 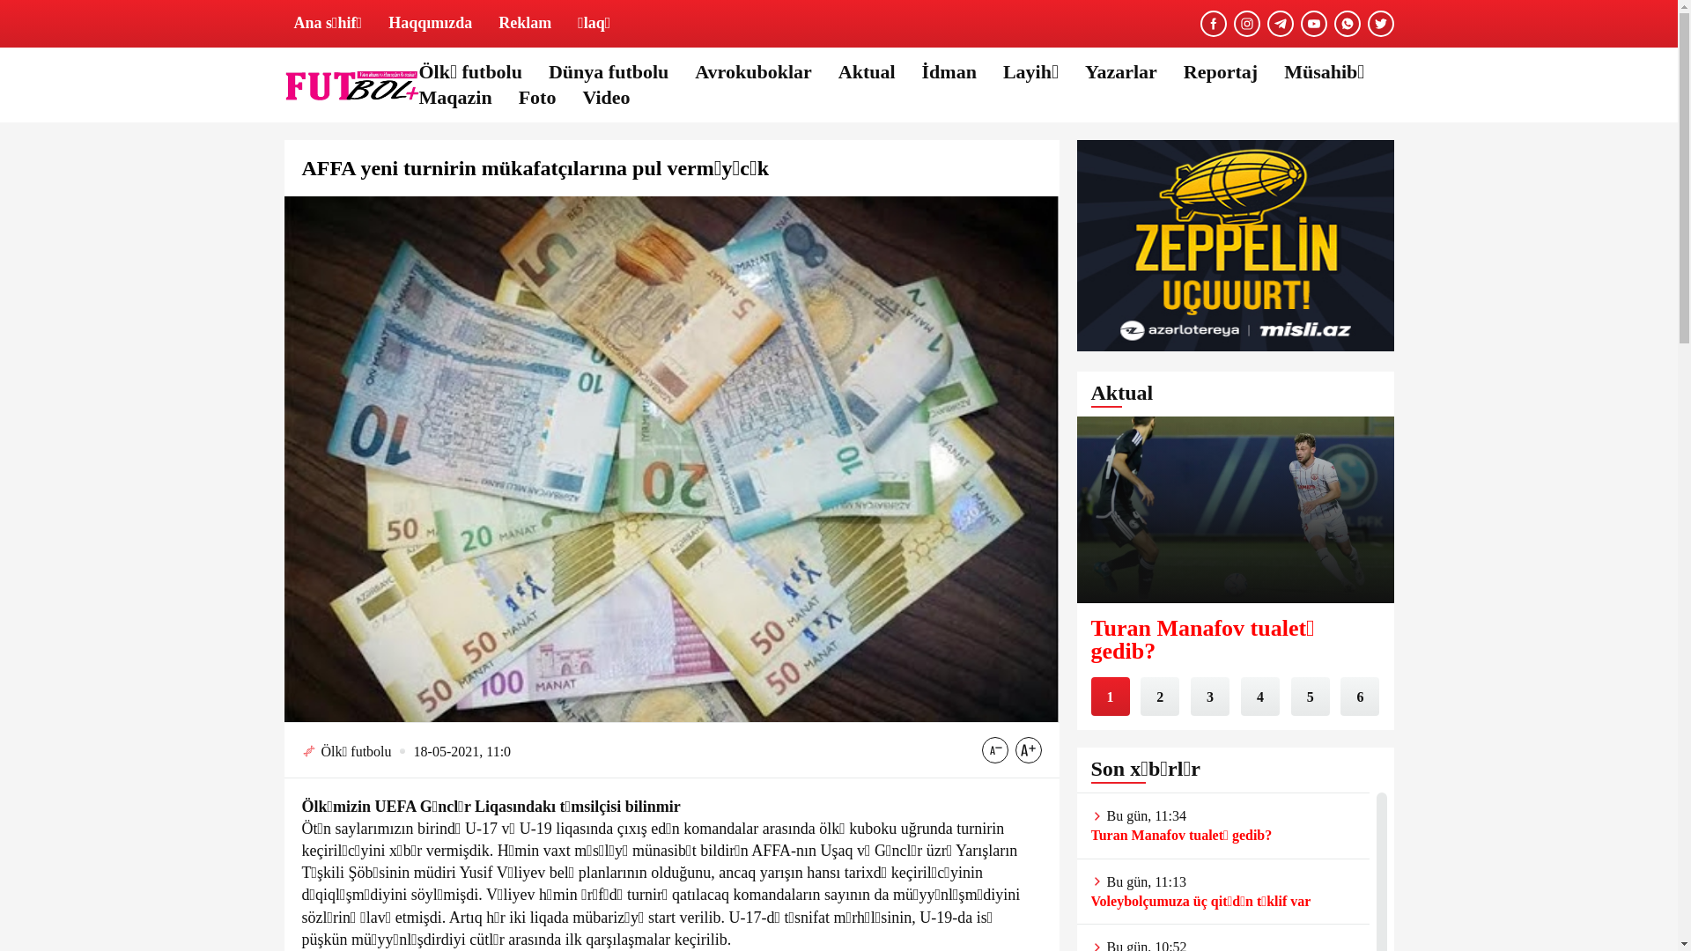 What do you see at coordinates (606, 99) in the screenshot?
I see `Video` at bounding box center [606, 99].